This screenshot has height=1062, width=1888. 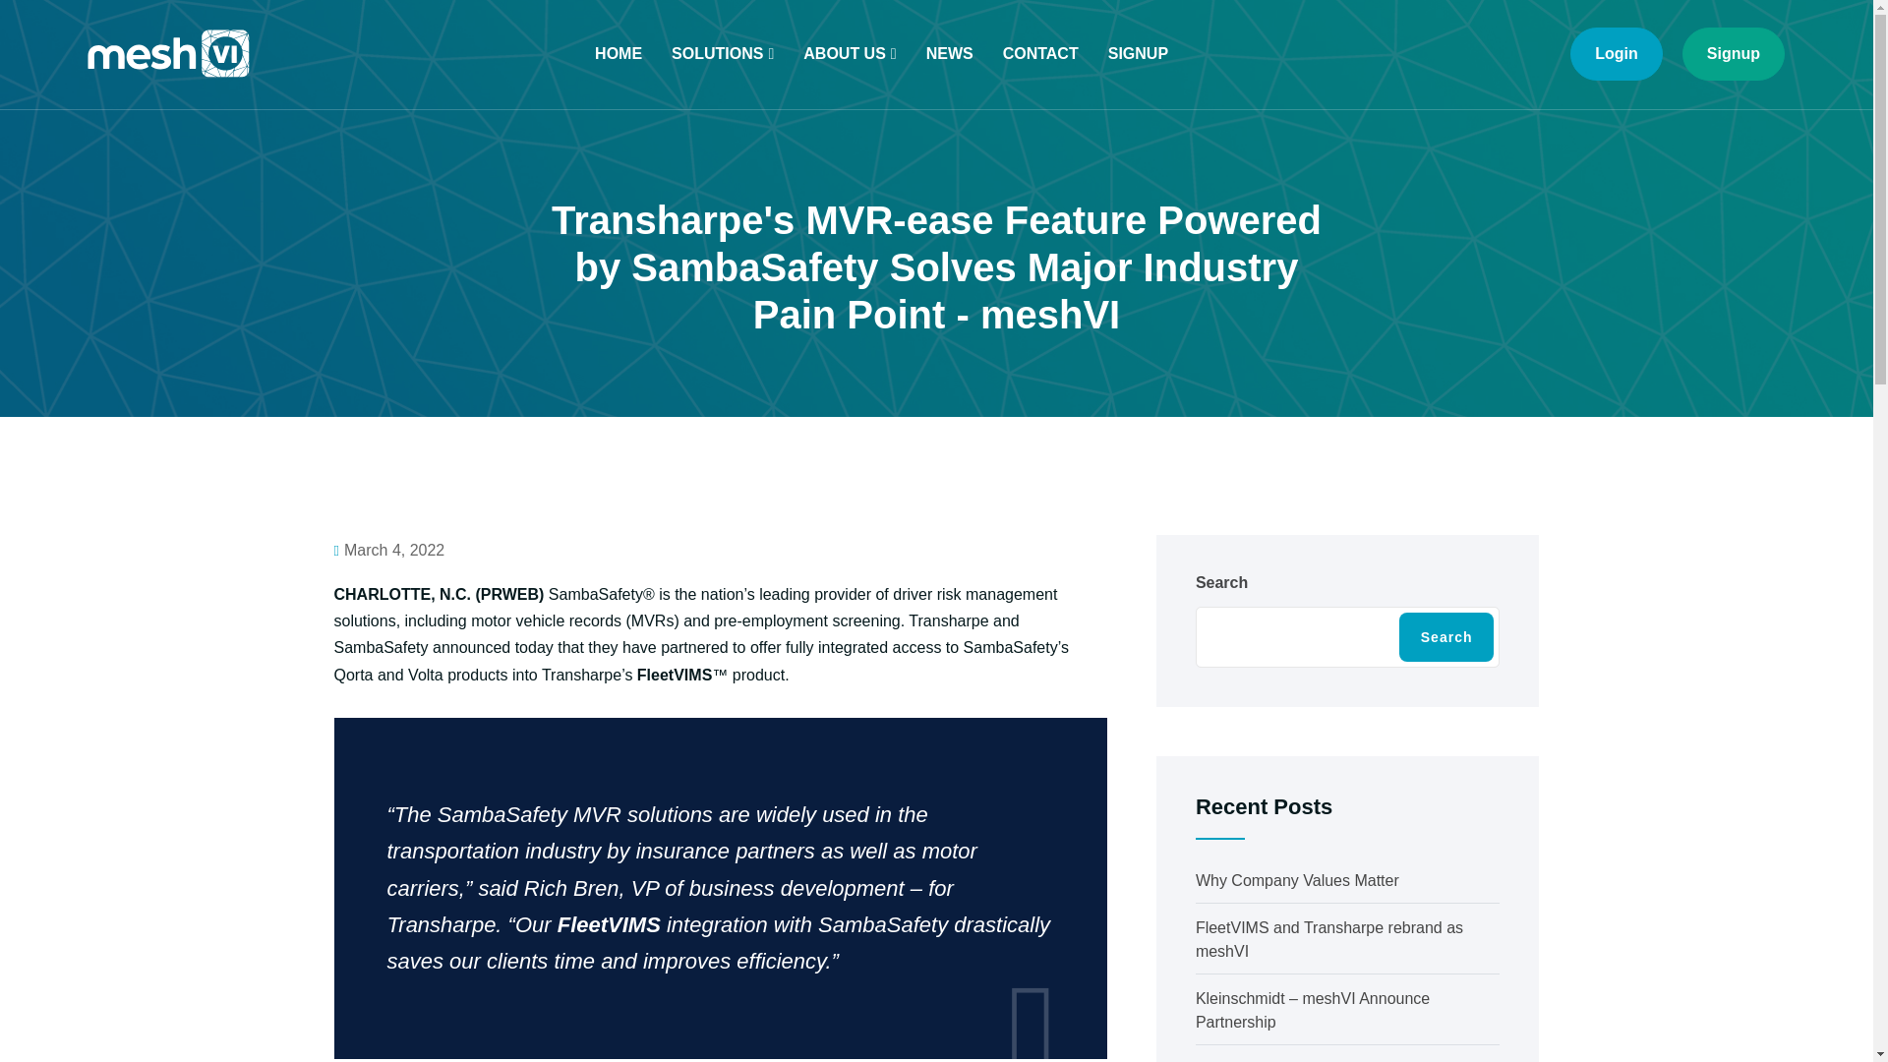 What do you see at coordinates (1138, 55) in the screenshot?
I see `Signup` at bounding box center [1138, 55].